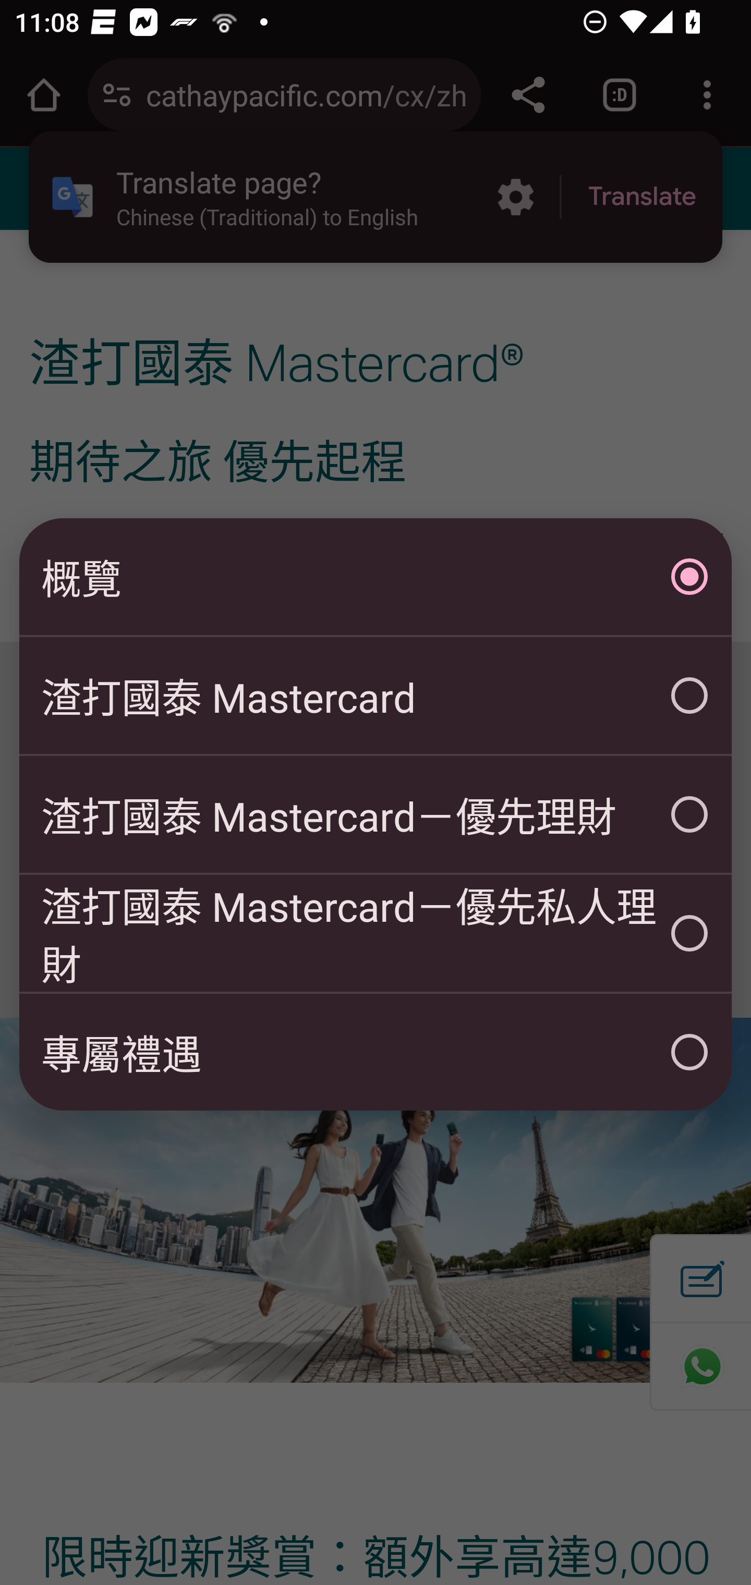 This screenshot has width=751, height=1585. Describe the element at coordinates (375, 696) in the screenshot. I see `渣打國泰 Mastercard` at that location.